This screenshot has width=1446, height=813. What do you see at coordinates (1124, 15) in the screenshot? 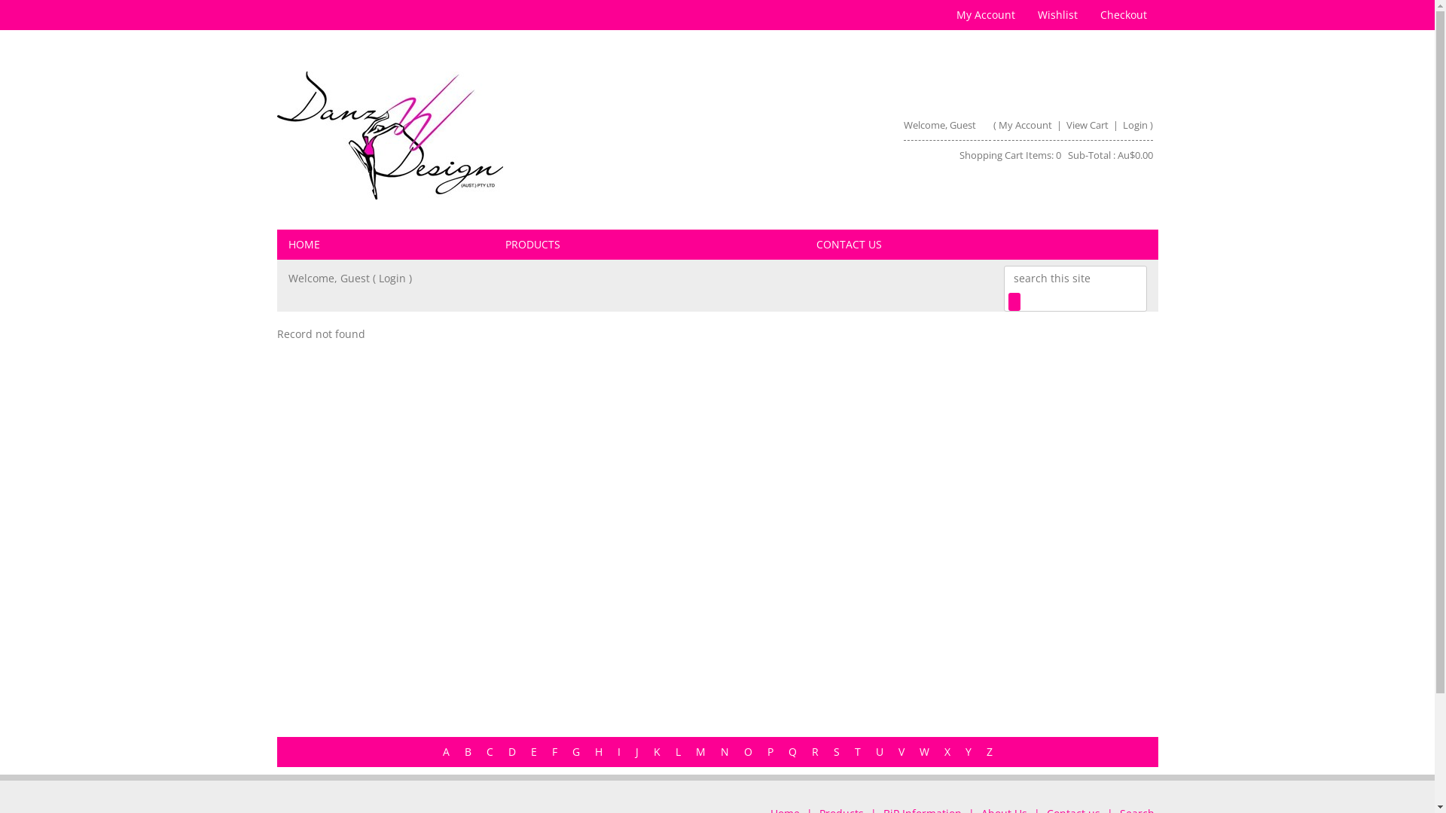
I see `Checkout` at bounding box center [1124, 15].